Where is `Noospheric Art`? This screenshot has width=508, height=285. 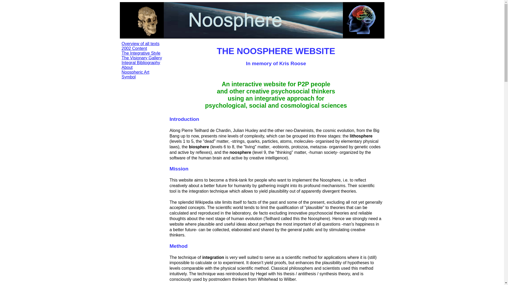
Noospheric Art is located at coordinates (135, 72).